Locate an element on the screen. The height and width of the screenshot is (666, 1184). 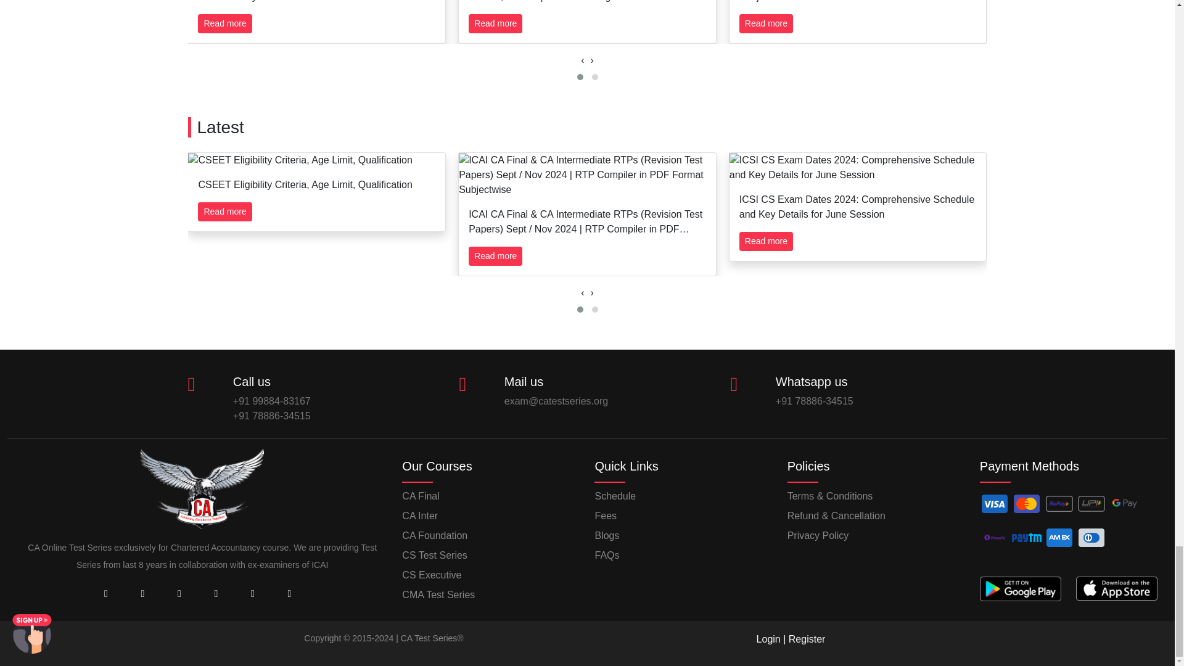
Read more is located at coordinates (766, 241).